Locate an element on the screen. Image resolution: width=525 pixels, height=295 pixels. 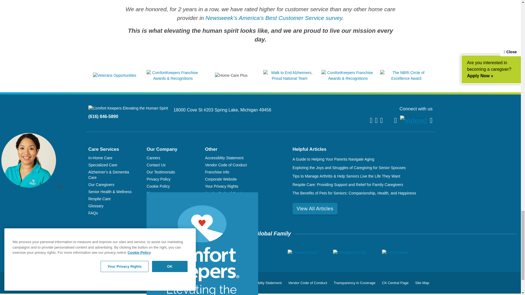
Cherished Homecare is located at coordinates (129, 252).